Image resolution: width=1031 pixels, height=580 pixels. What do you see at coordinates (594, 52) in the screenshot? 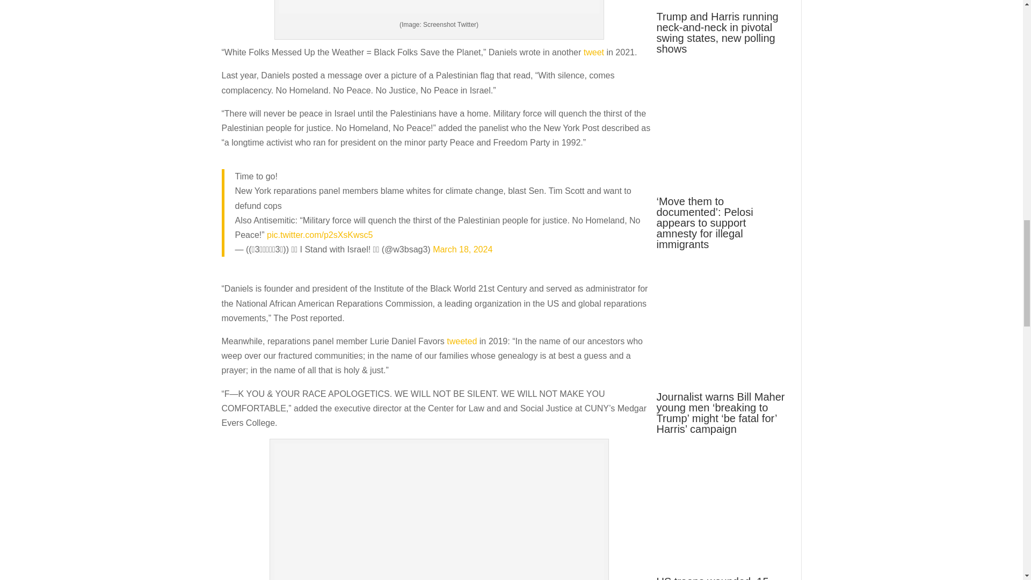
I see `tweet` at bounding box center [594, 52].